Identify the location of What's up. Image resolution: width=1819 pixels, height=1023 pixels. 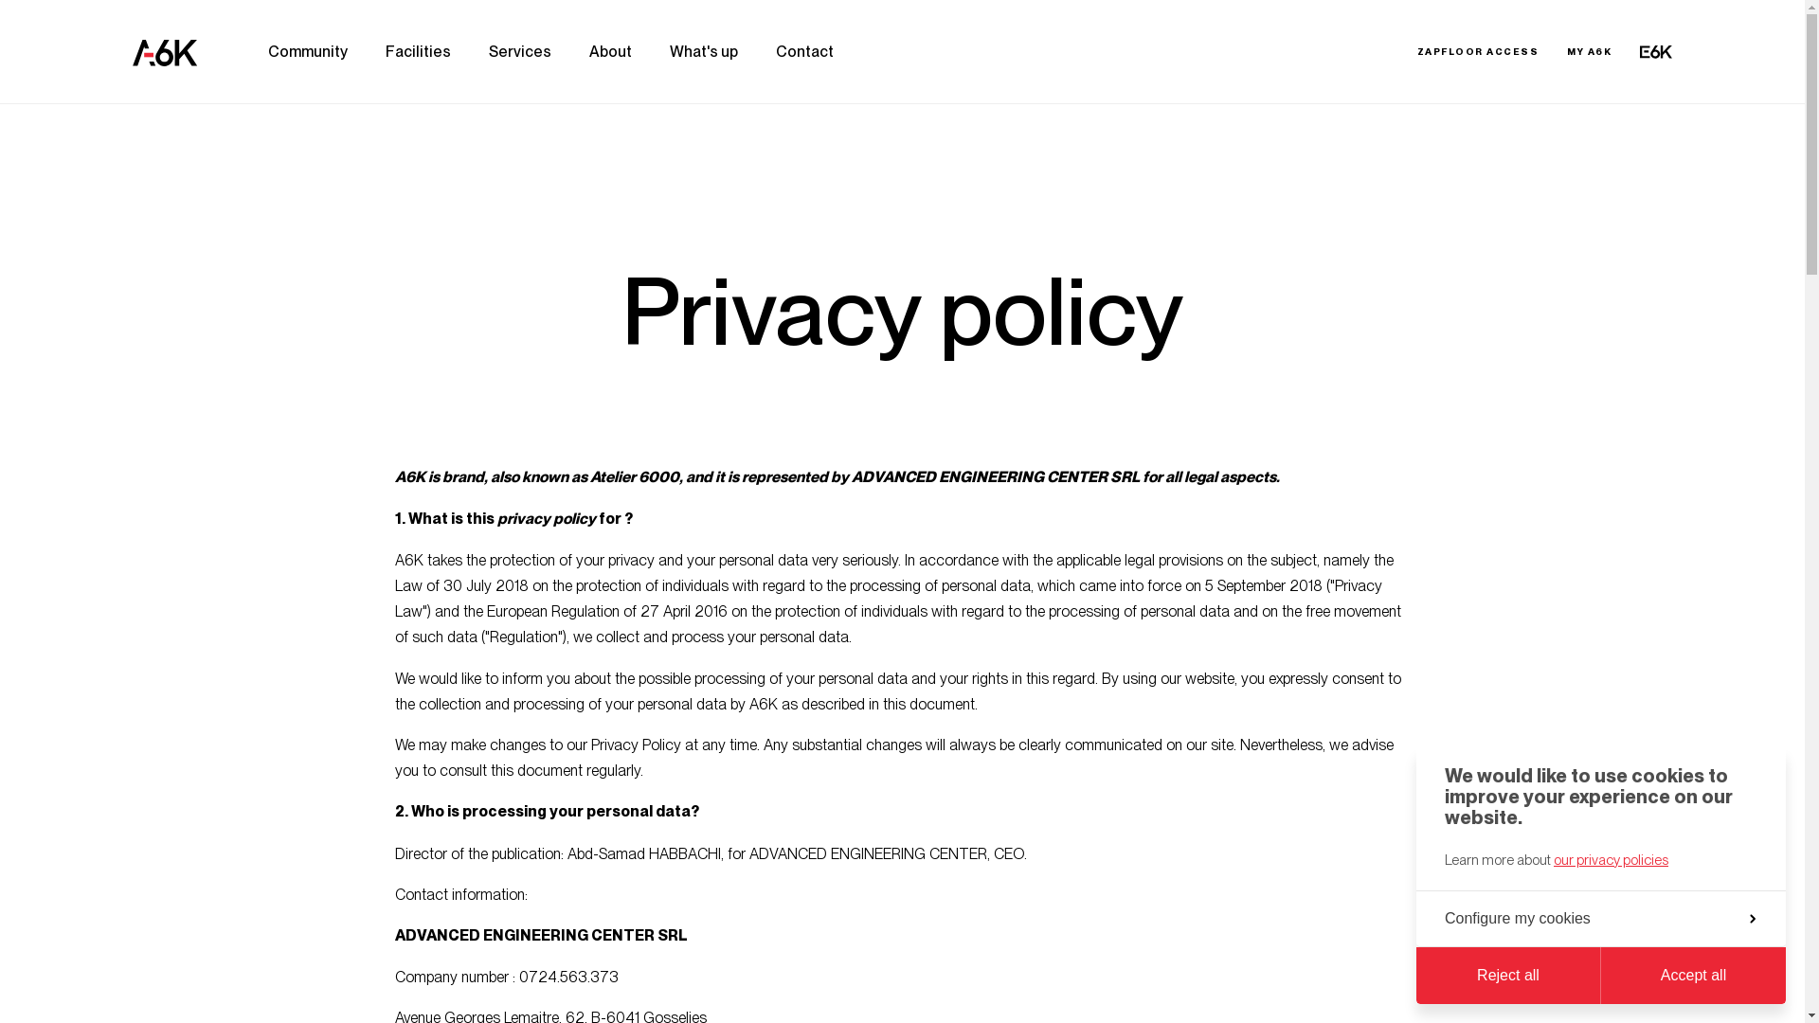
(704, 53).